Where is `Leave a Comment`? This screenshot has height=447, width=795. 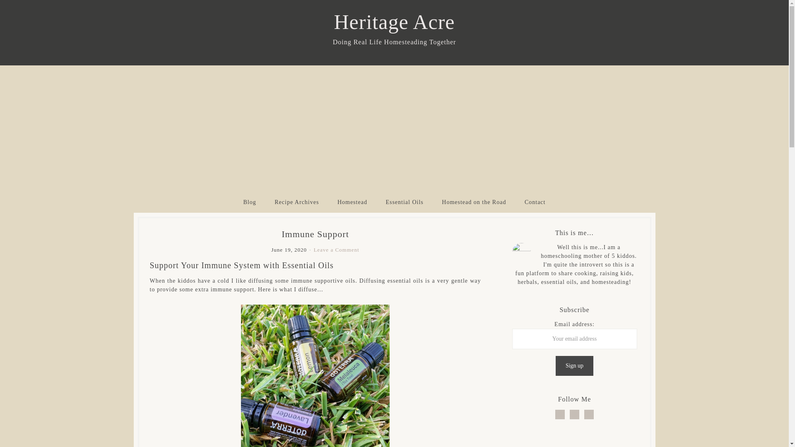 Leave a Comment is located at coordinates (336, 250).